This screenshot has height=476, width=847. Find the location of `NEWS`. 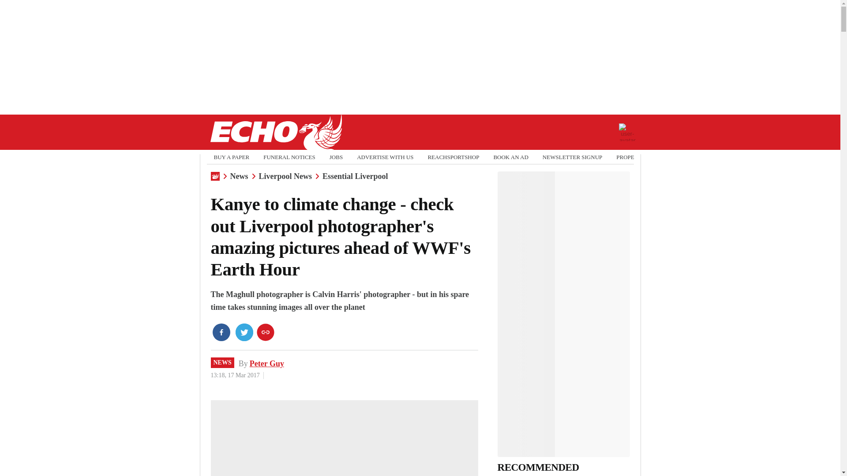

NEWS is located at coordinates (222, 362).